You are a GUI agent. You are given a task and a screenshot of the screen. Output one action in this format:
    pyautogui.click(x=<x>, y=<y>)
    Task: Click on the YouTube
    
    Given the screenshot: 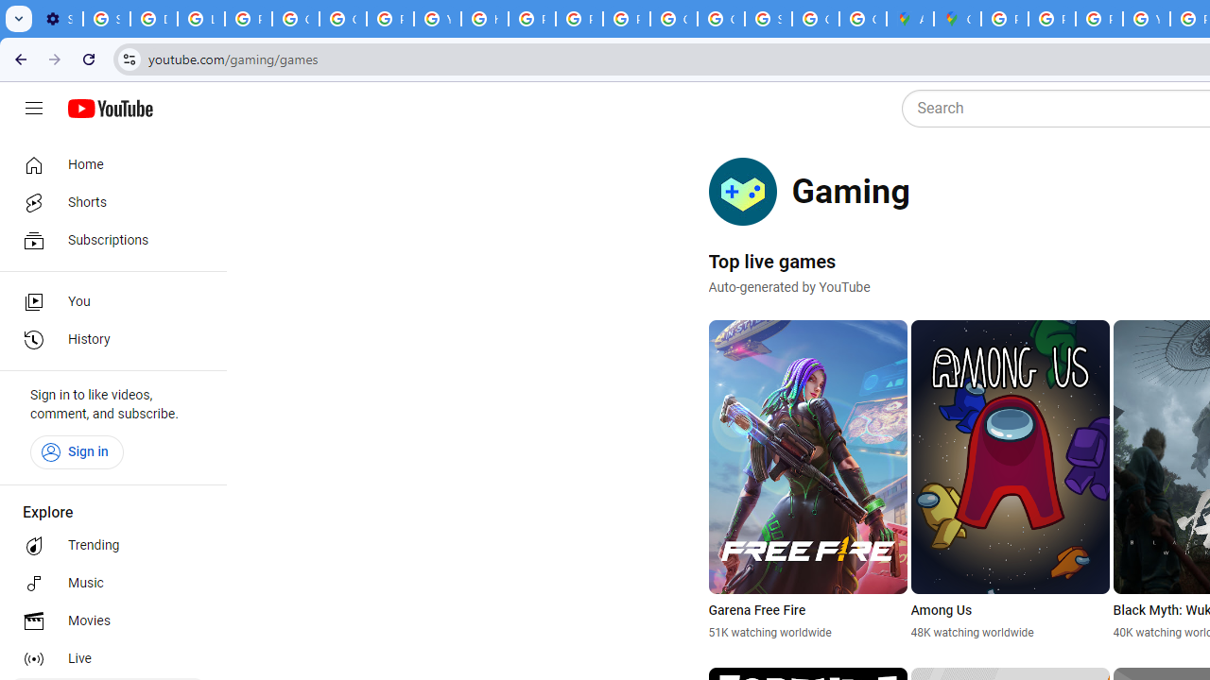 What is the action you would take?
    pyautogui.click(x=1146, y=19)
    